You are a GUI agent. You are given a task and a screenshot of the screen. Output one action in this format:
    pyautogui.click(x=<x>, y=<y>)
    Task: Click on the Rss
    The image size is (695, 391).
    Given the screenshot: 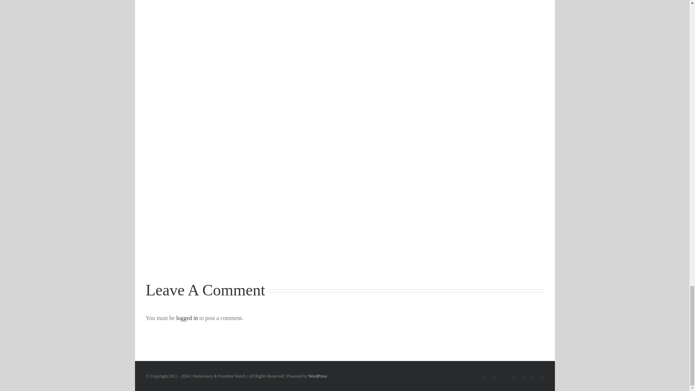 What is the action you would take?
    pyautogui.click(x=494, y=377)
    